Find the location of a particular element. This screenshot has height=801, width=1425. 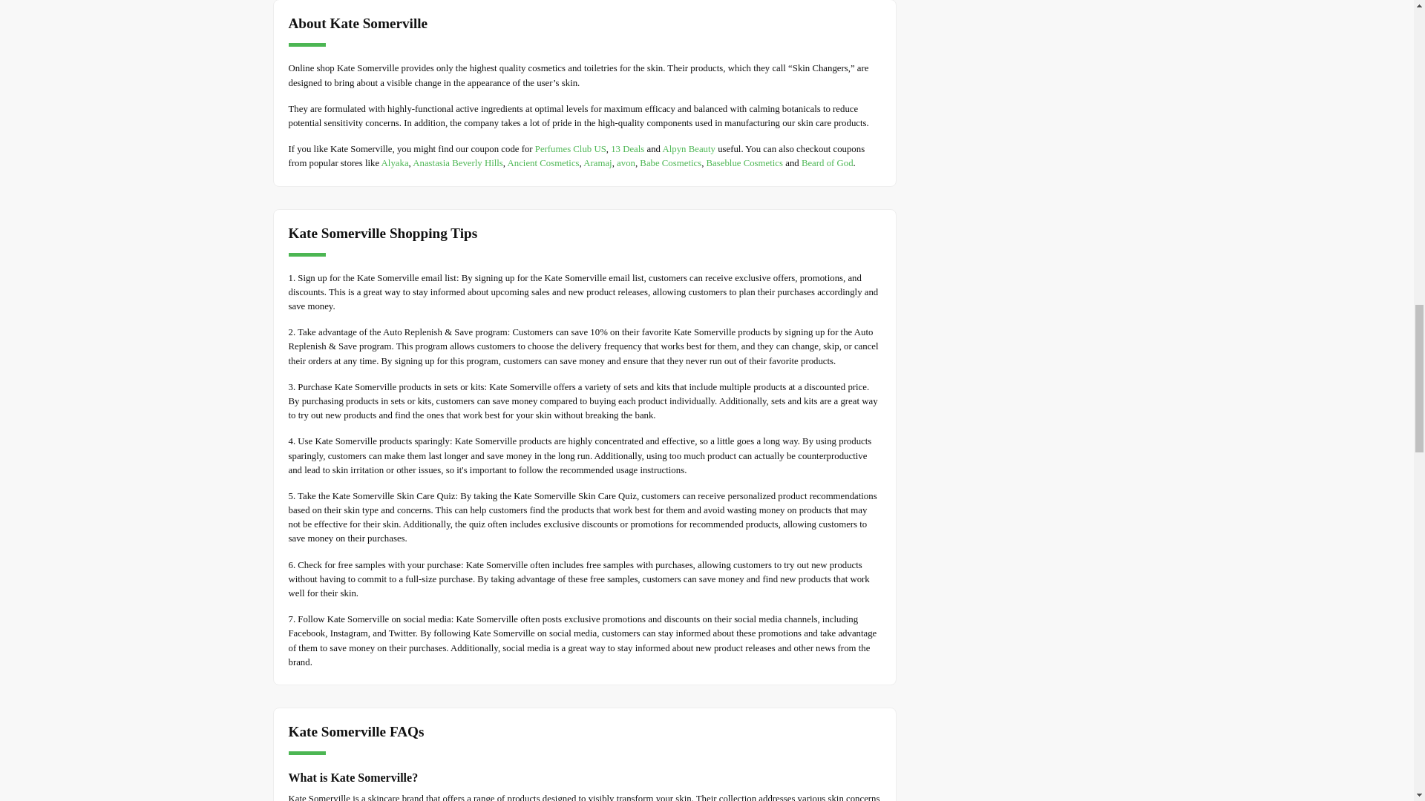

Baseblue Cosmetics is located at coordinates (744, 162).